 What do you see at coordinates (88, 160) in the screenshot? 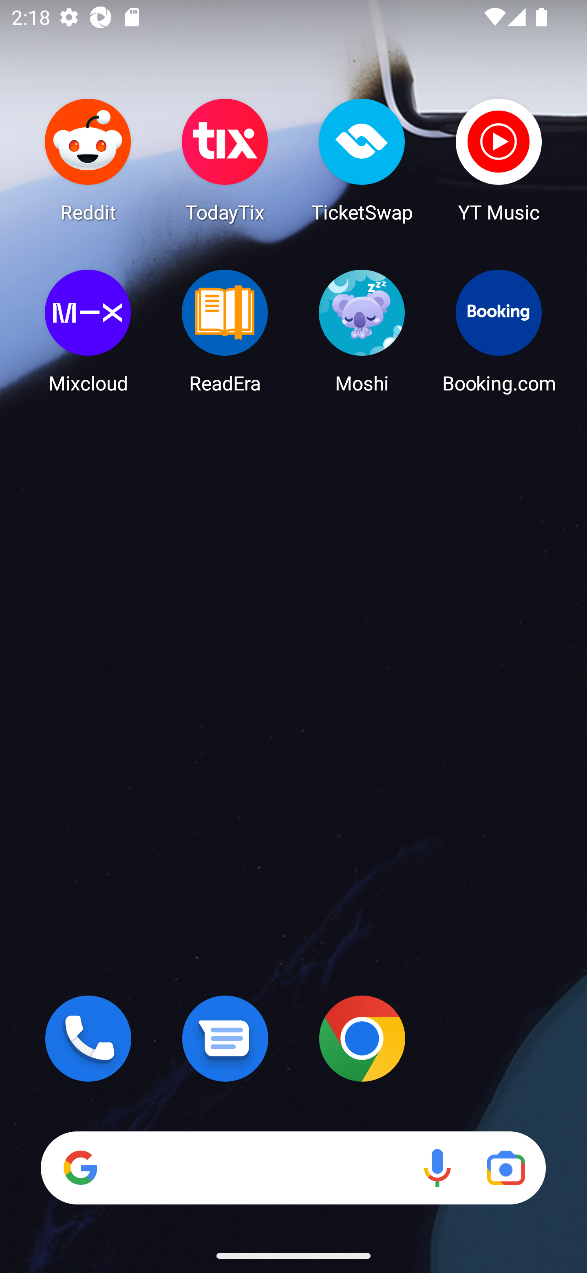
I see `Reddit` at bounding box center [88, 160].